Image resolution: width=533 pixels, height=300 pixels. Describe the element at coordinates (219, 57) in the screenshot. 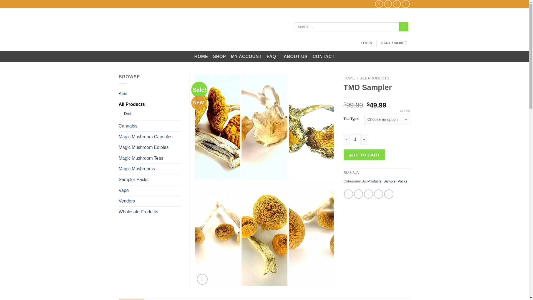

I see `SHOP` at that location.